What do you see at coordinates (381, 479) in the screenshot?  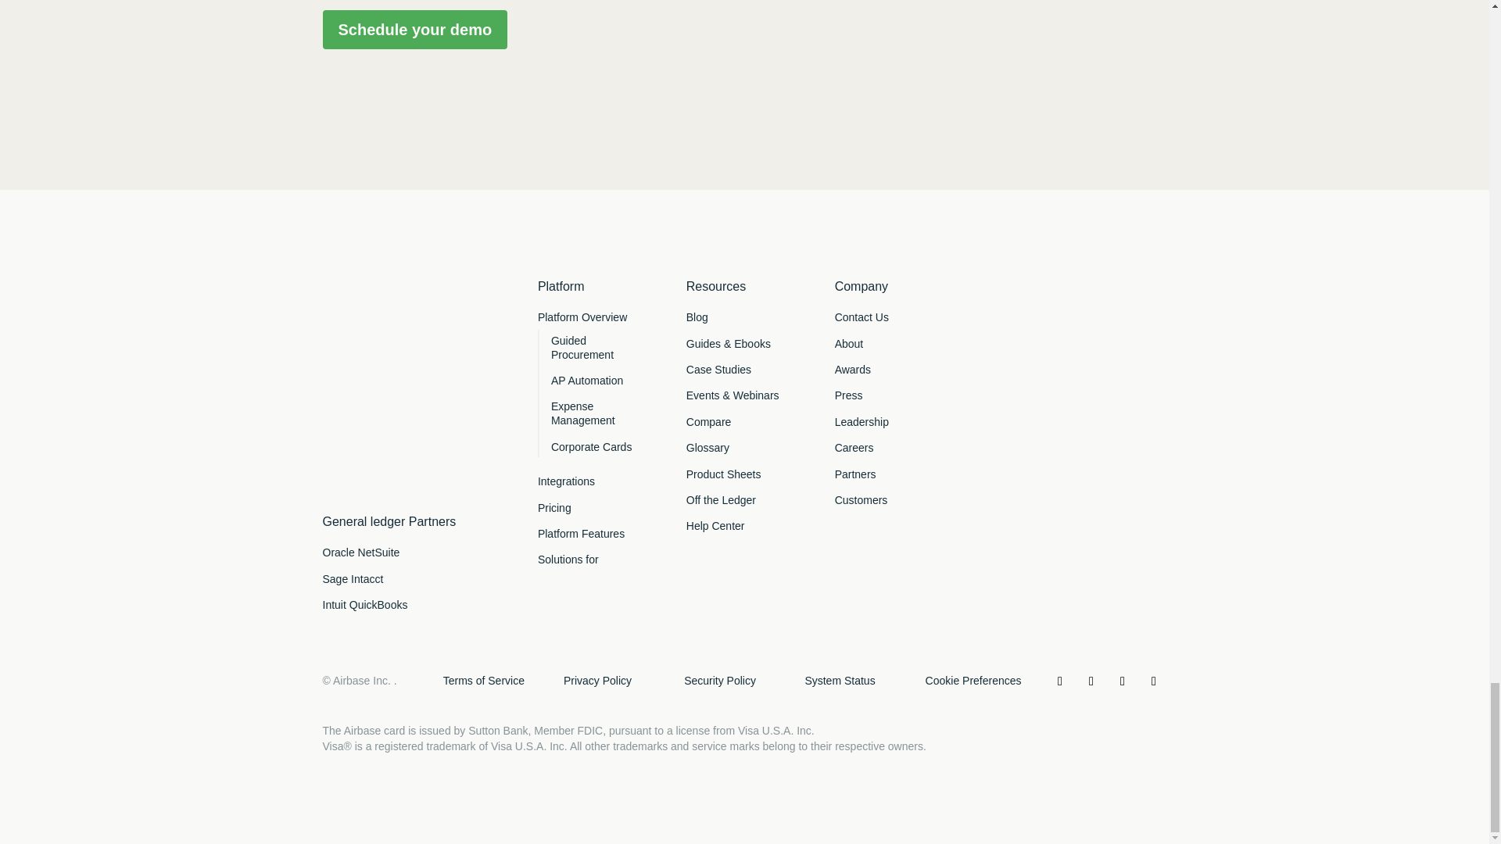 I see `google-app-button` at bounding box center [381, 479].